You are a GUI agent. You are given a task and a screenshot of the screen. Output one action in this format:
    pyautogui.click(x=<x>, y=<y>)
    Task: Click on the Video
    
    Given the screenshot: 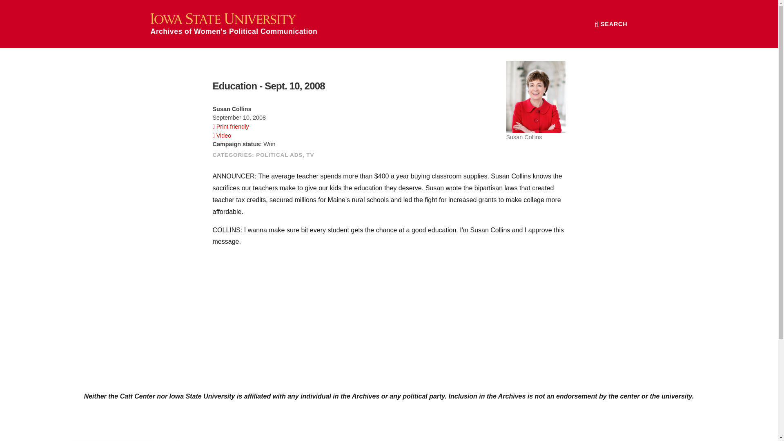 What is the action you would take?
    pyautogui.click(x=222, y=136)
    